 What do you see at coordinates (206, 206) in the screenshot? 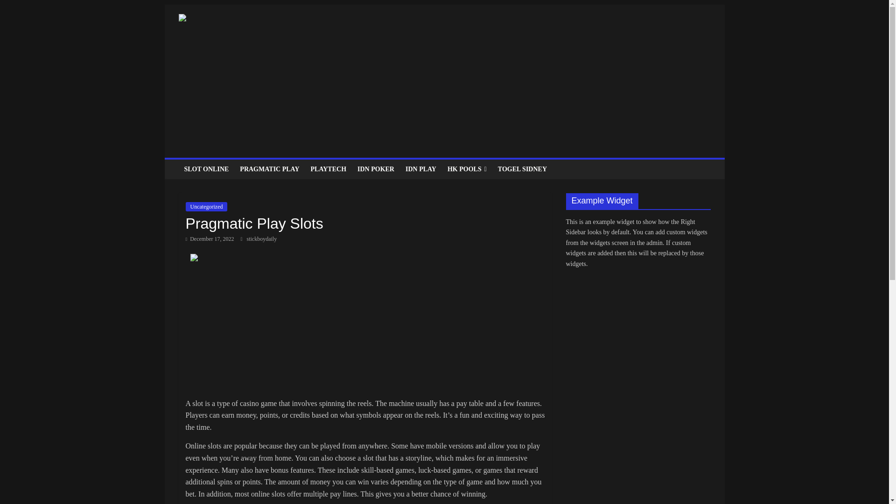
I see `Uncategorized` at bounding box center [206, 206].